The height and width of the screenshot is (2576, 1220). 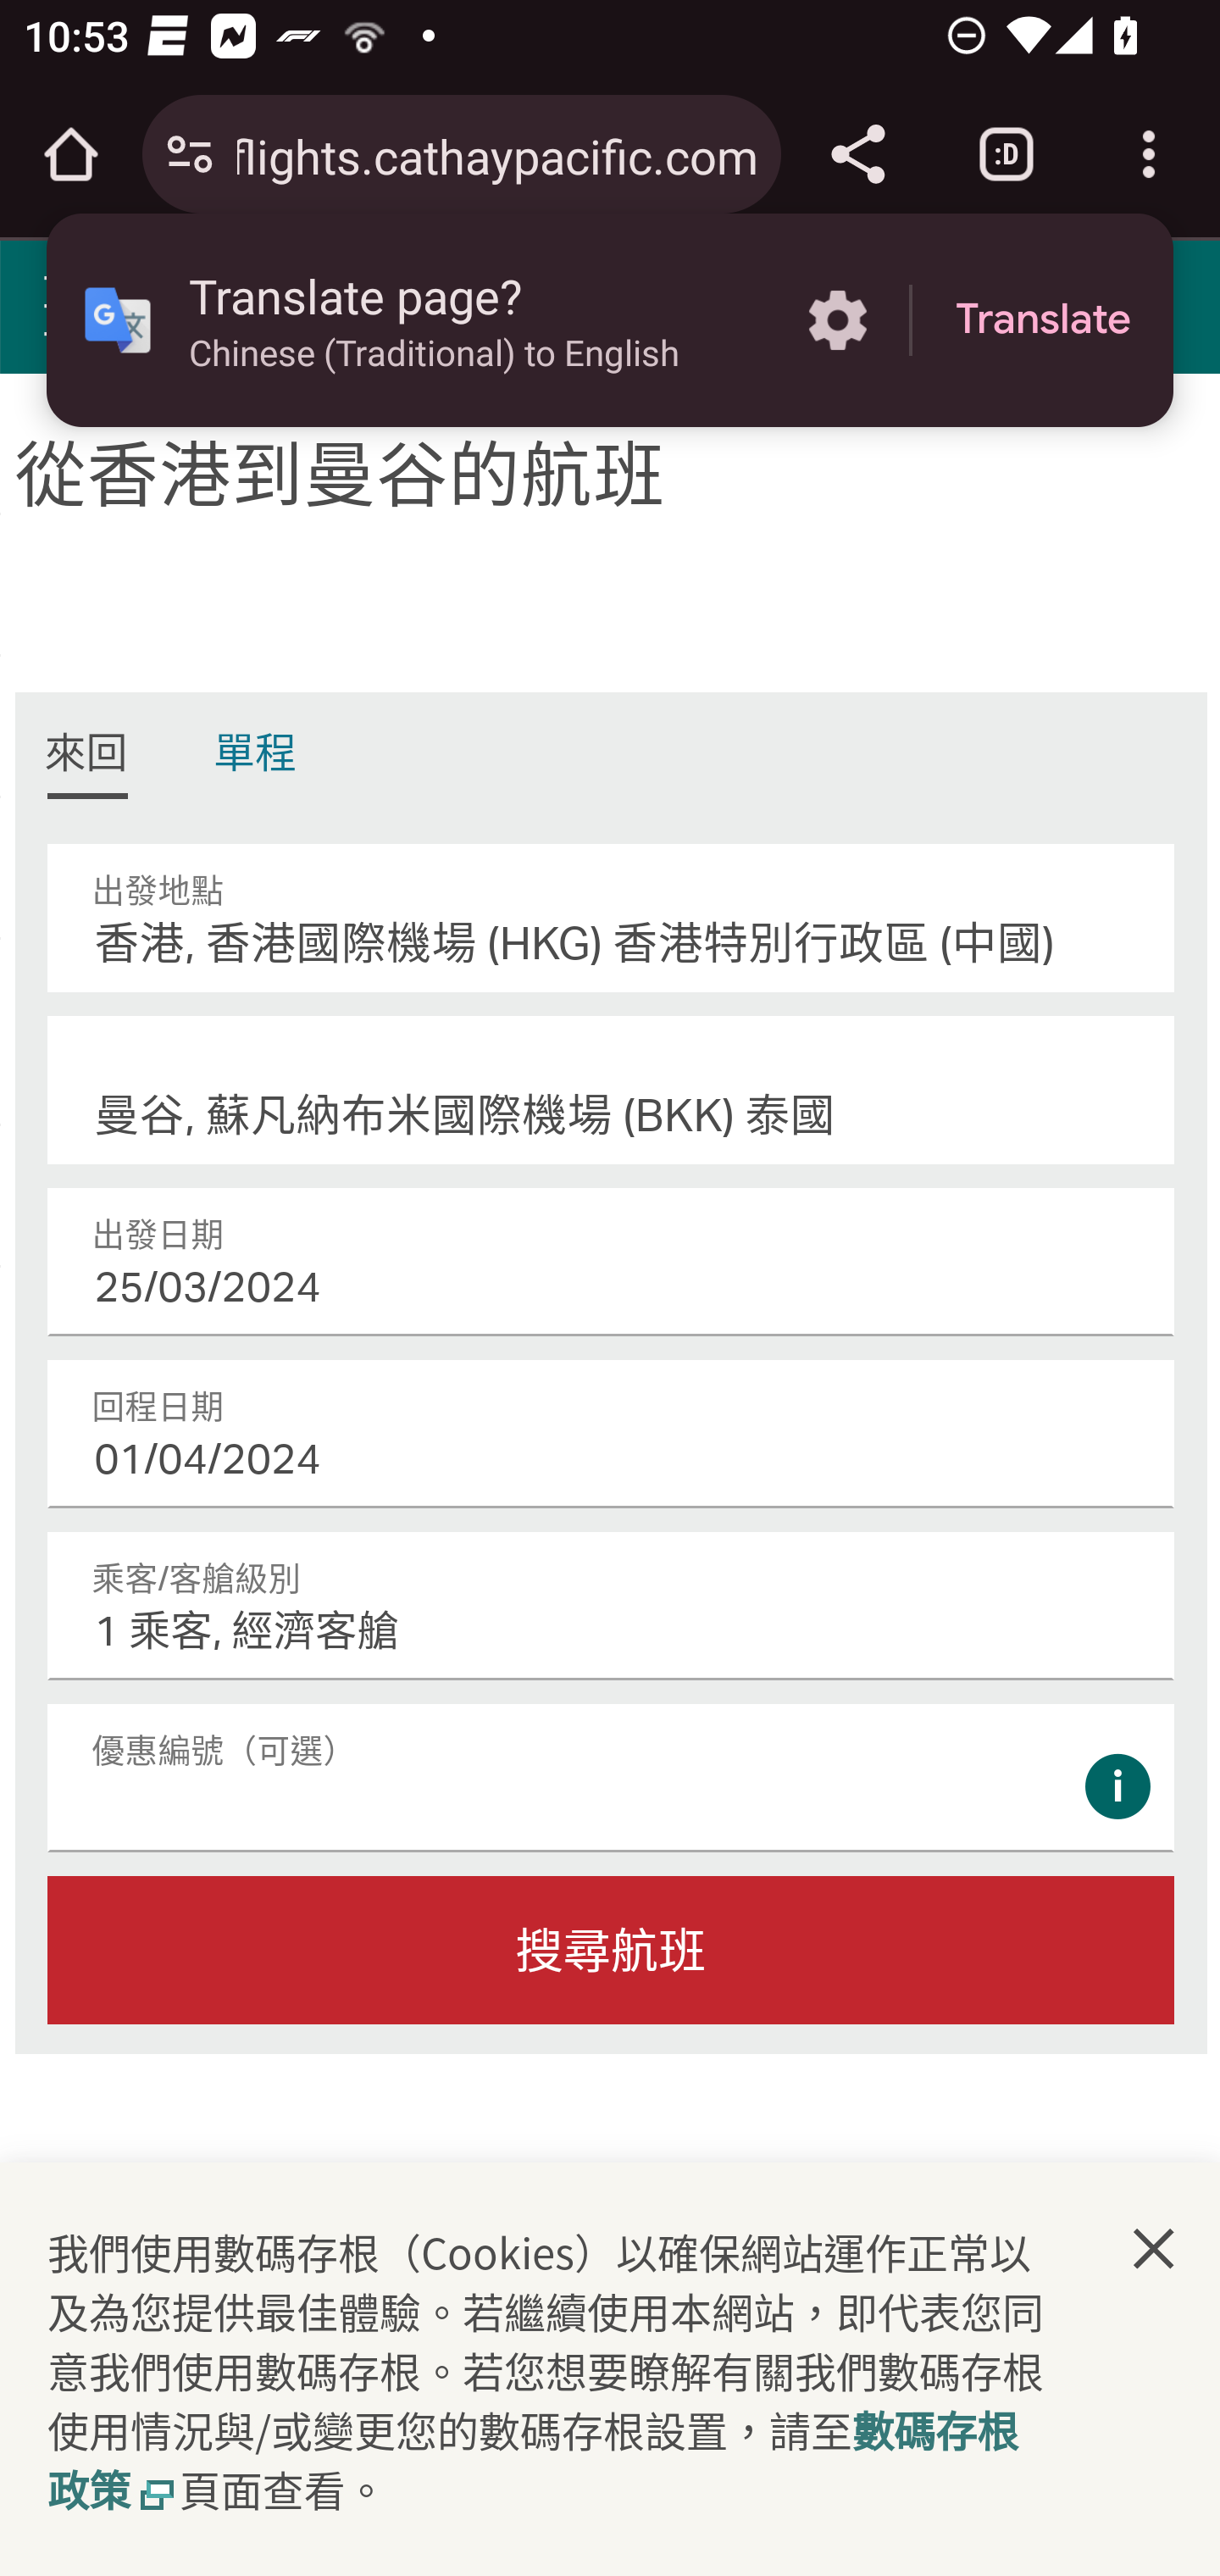 I want to click on 出發日期, so click(x=612, y=1262).